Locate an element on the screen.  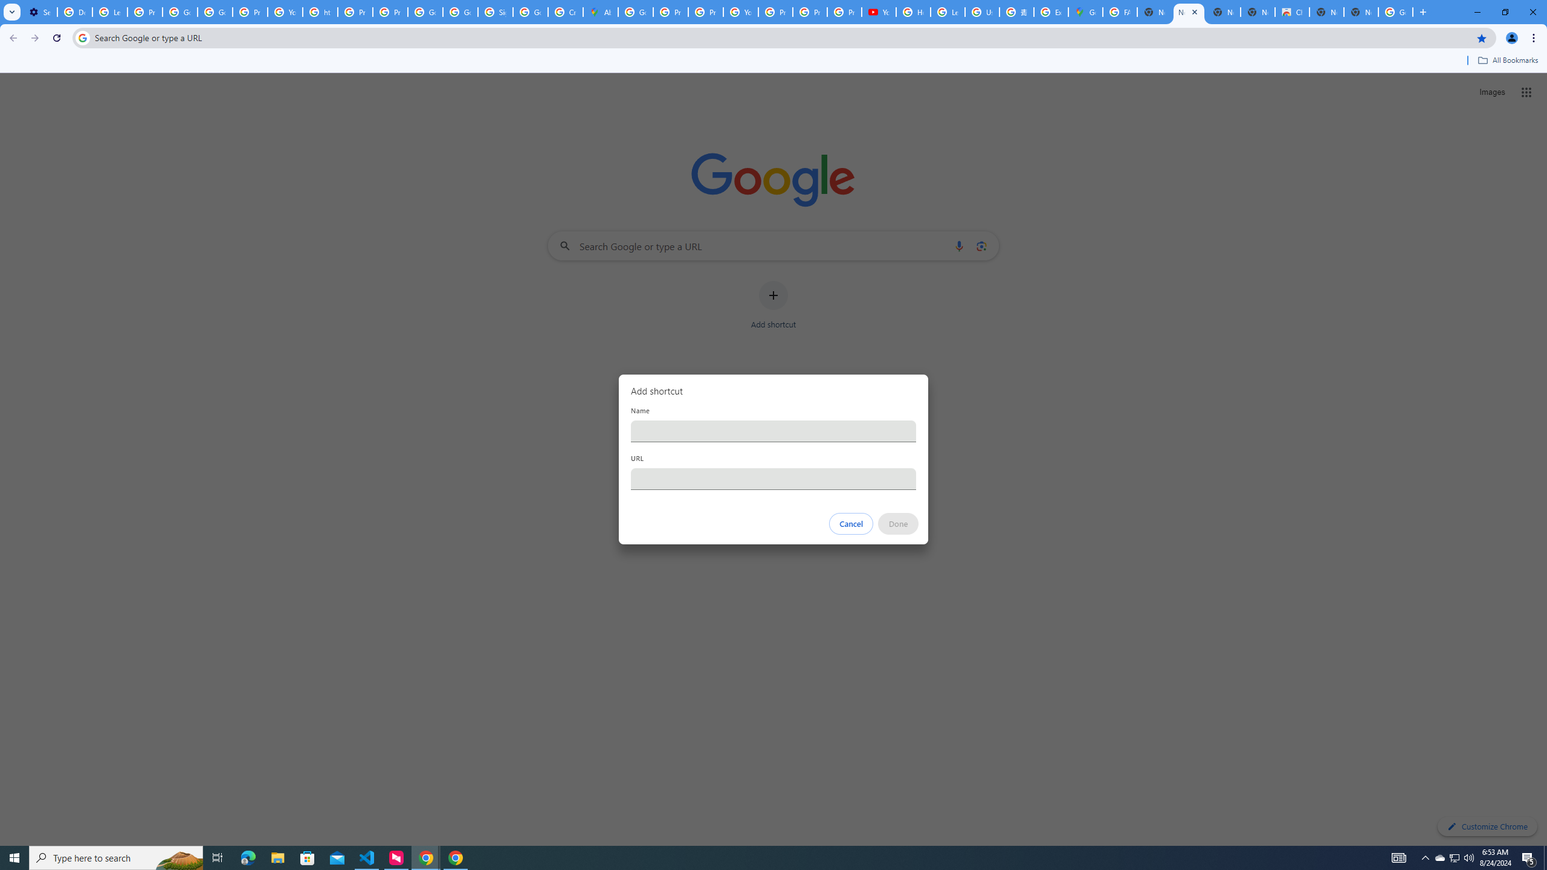
Google Maps is located at coordinates (1085, 12).